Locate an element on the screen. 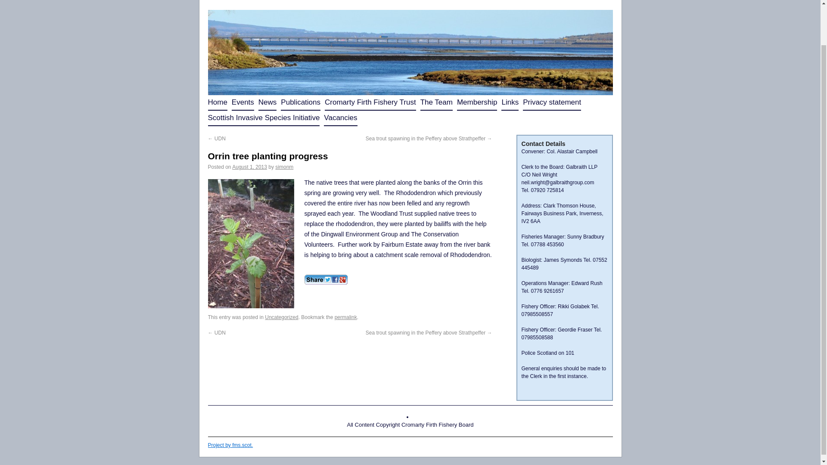 The height and width of the screenshot is (465, 827). Scottish Invasive Species Initiative is located at coordinates (263, 118).